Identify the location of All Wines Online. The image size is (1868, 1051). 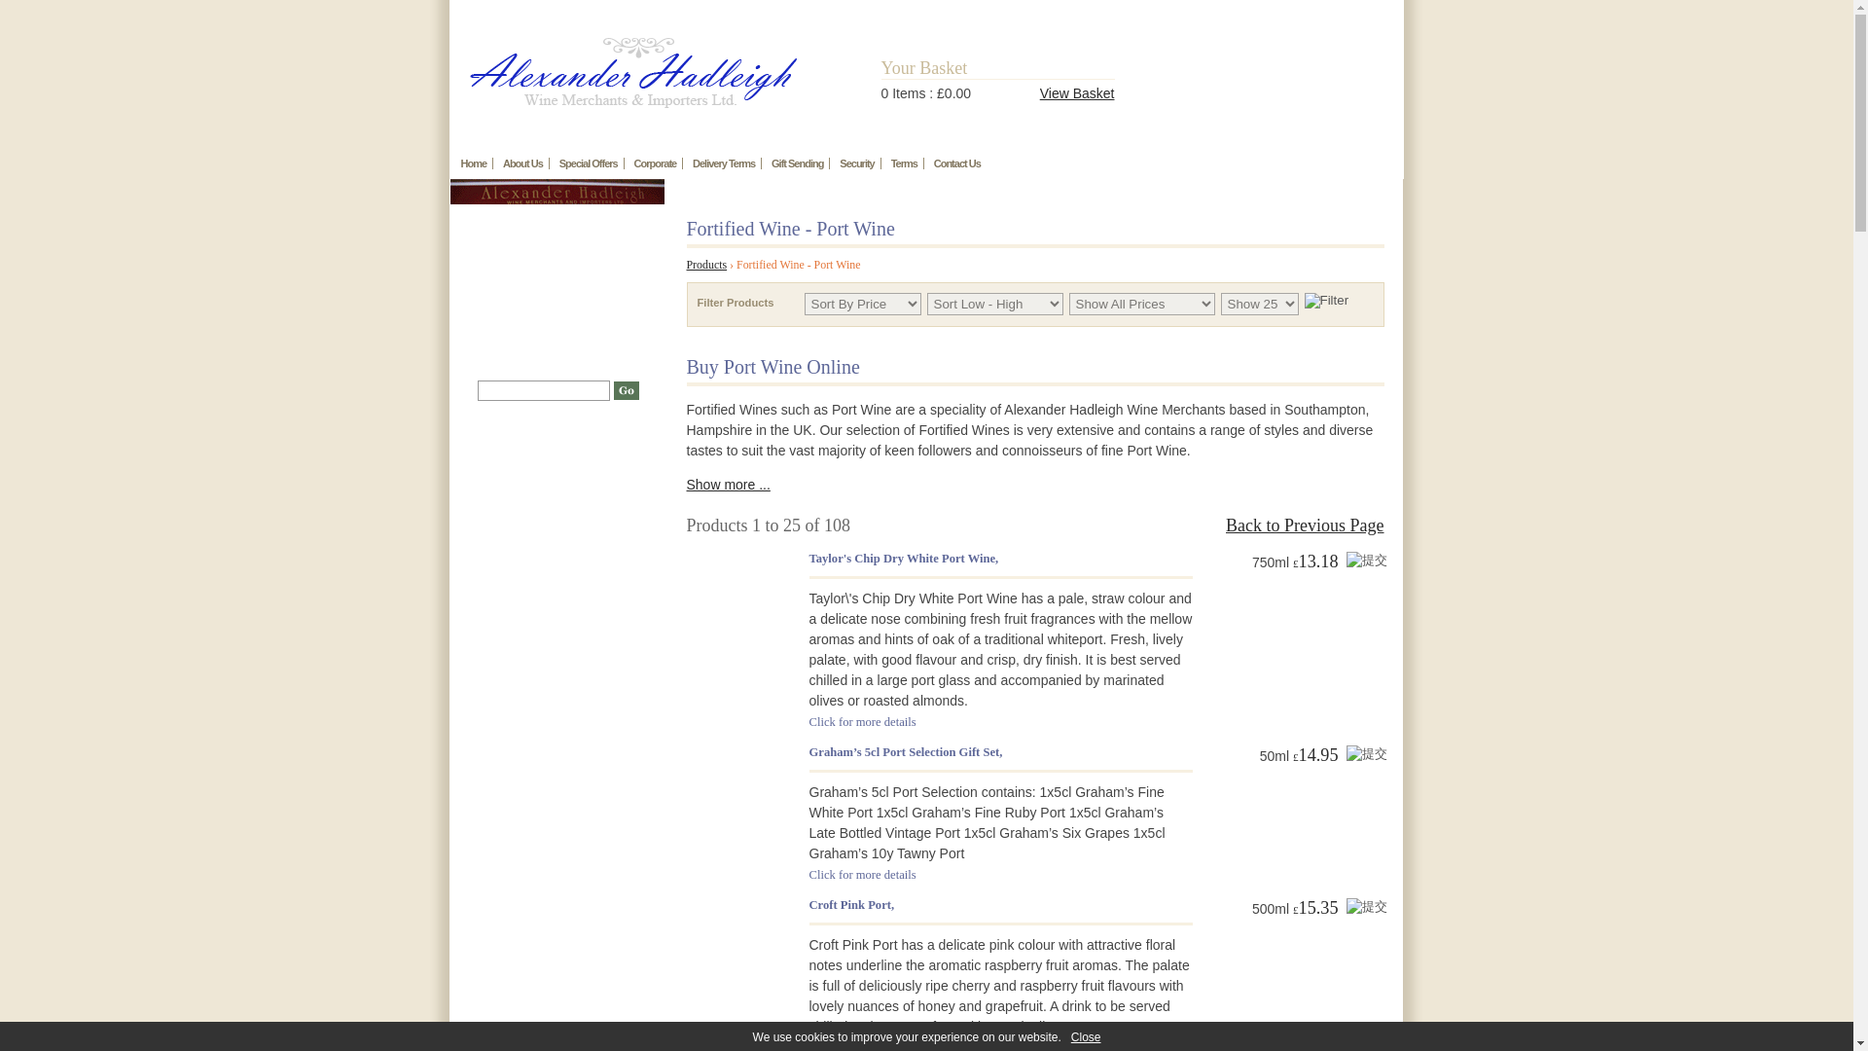
(557, 451).